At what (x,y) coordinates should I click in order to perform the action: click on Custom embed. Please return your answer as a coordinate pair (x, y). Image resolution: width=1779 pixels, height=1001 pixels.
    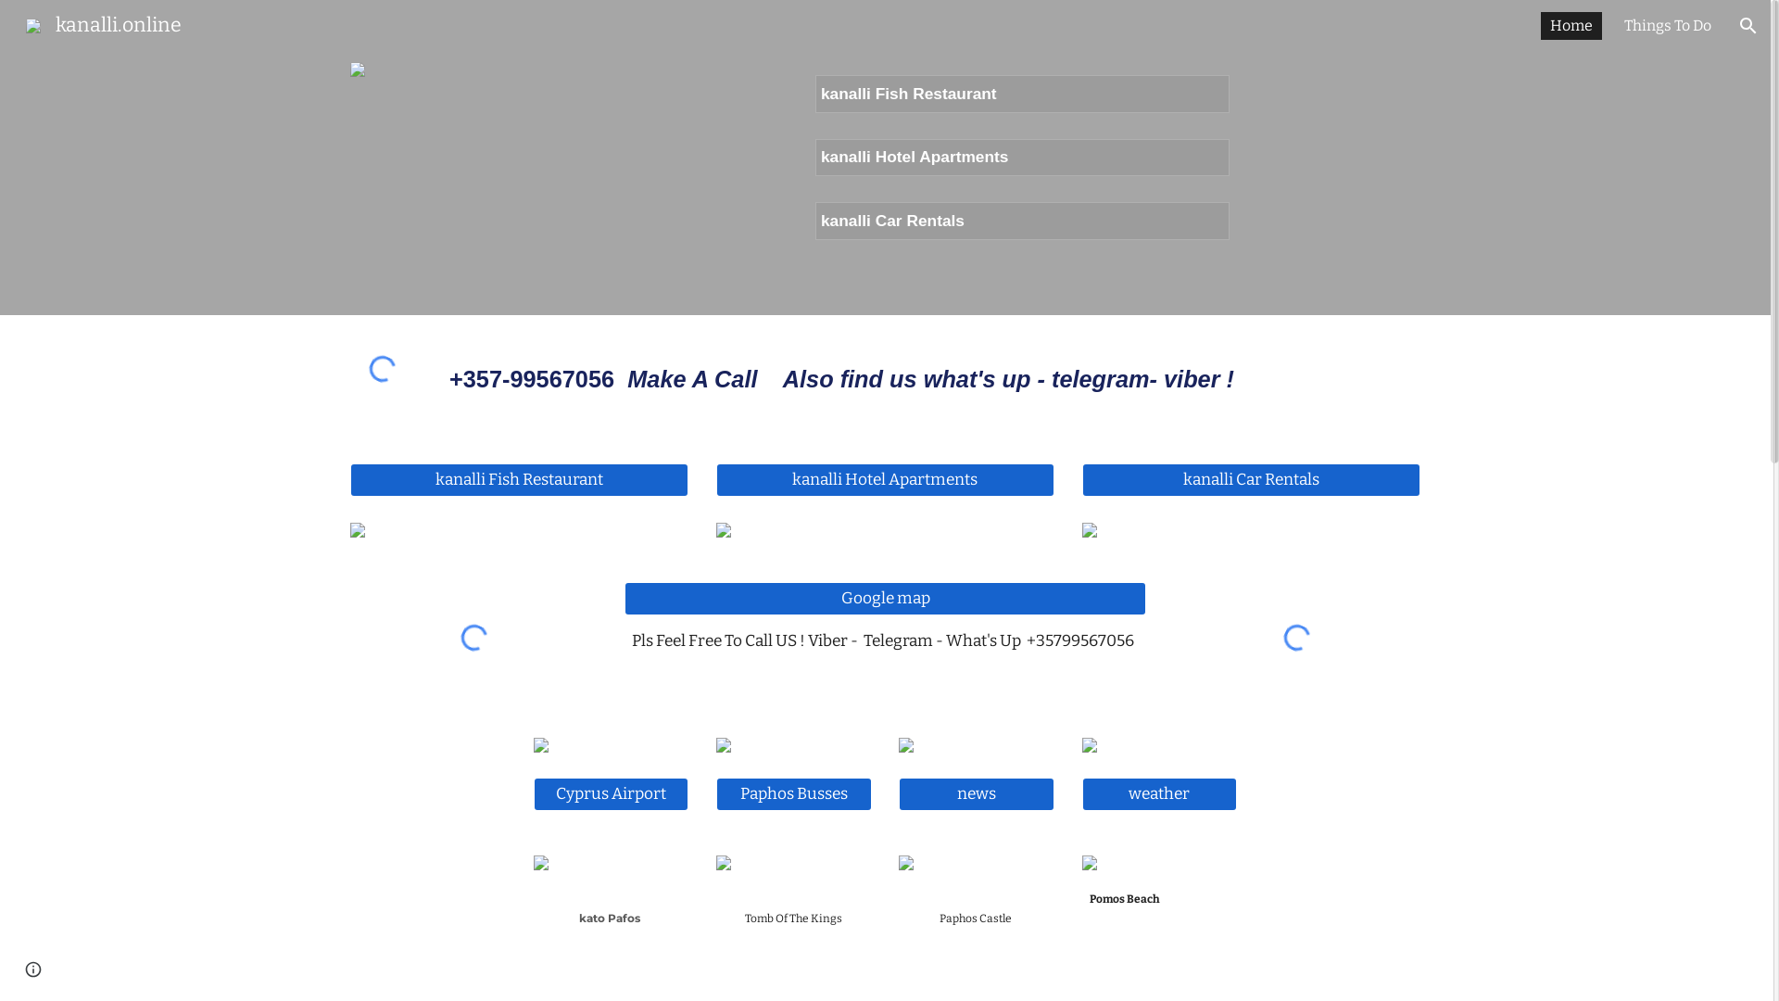
    Looking at the image, I should click on (1296, 638).